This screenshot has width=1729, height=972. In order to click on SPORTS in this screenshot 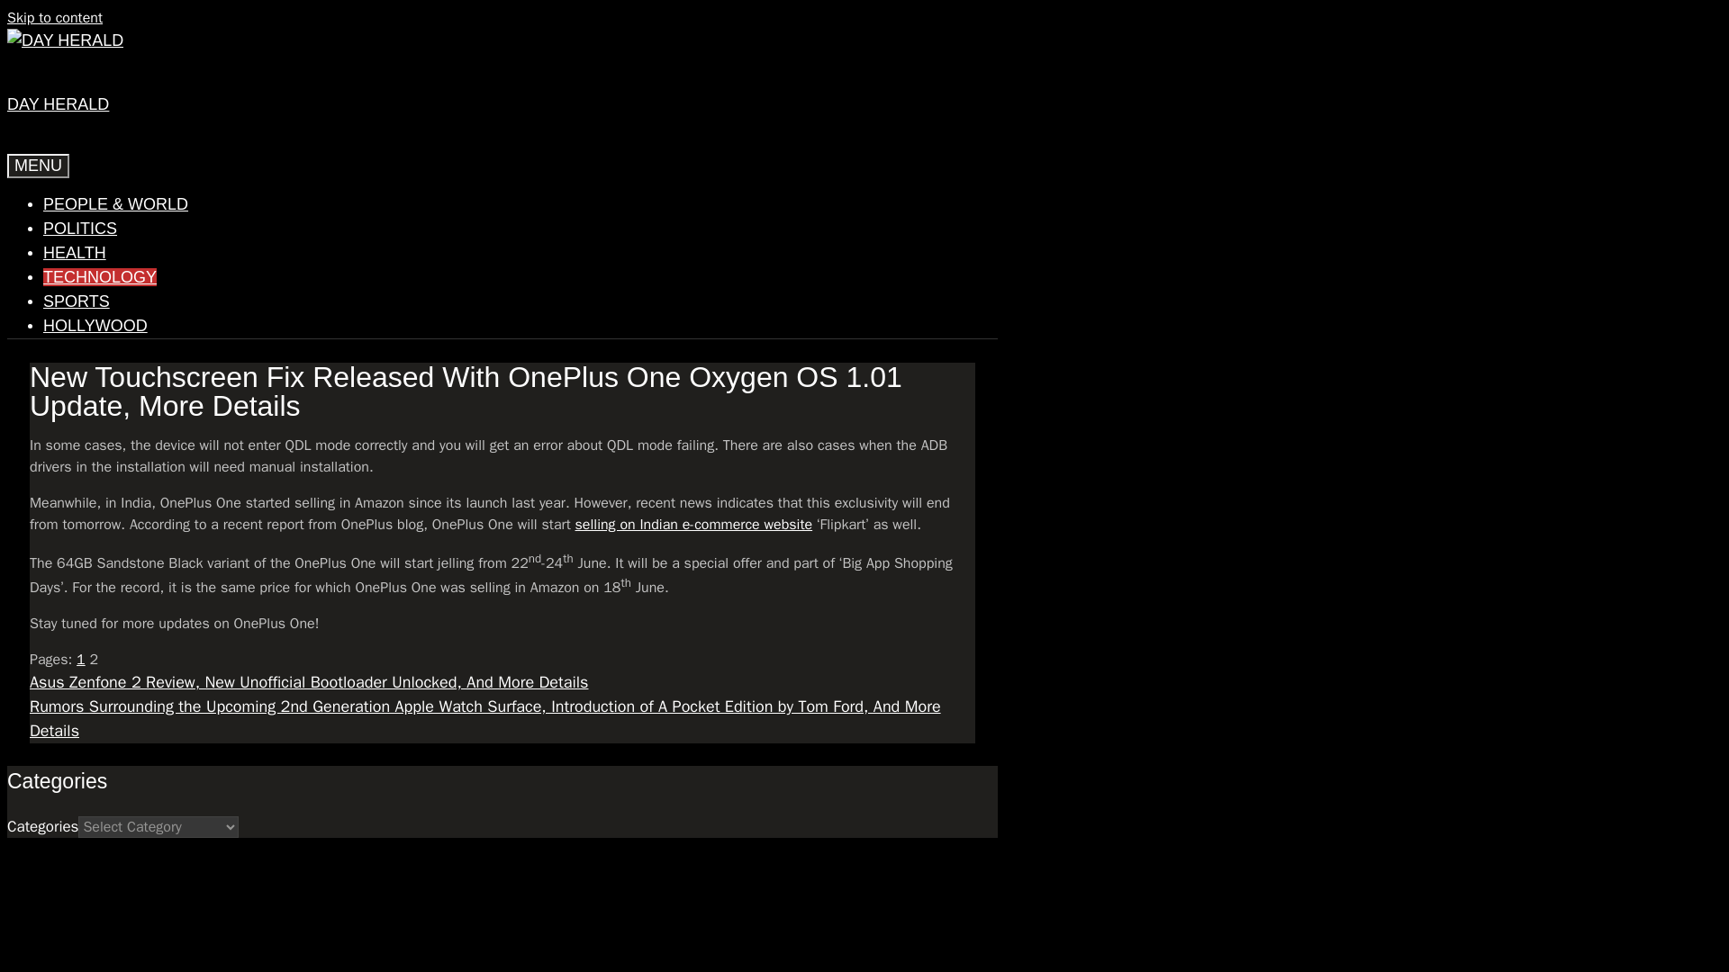, I will do `click(77, 301)`.